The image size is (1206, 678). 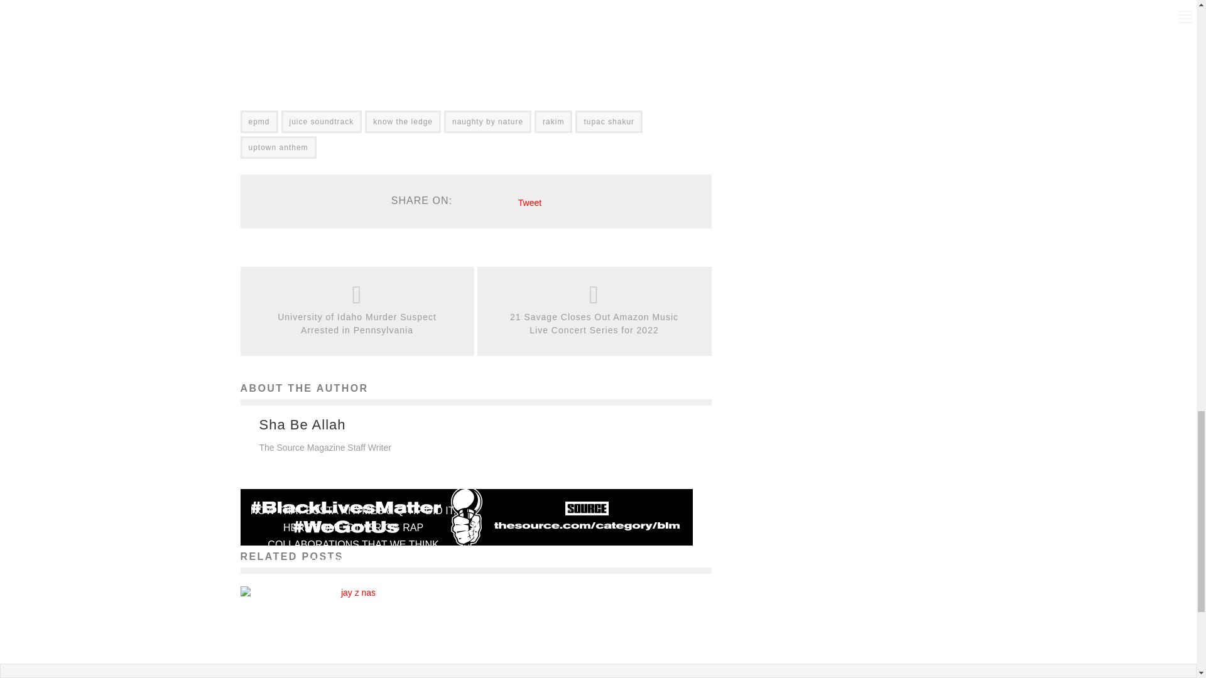 I want to click on know the ledge, so click(x=403, y=122).